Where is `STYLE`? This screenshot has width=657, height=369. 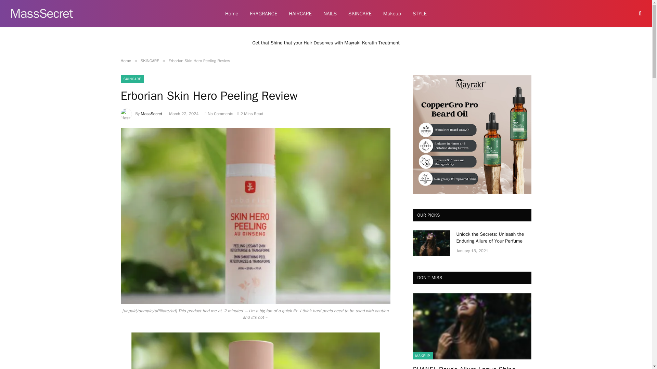 STYLE is located at coordinates (420, 14).